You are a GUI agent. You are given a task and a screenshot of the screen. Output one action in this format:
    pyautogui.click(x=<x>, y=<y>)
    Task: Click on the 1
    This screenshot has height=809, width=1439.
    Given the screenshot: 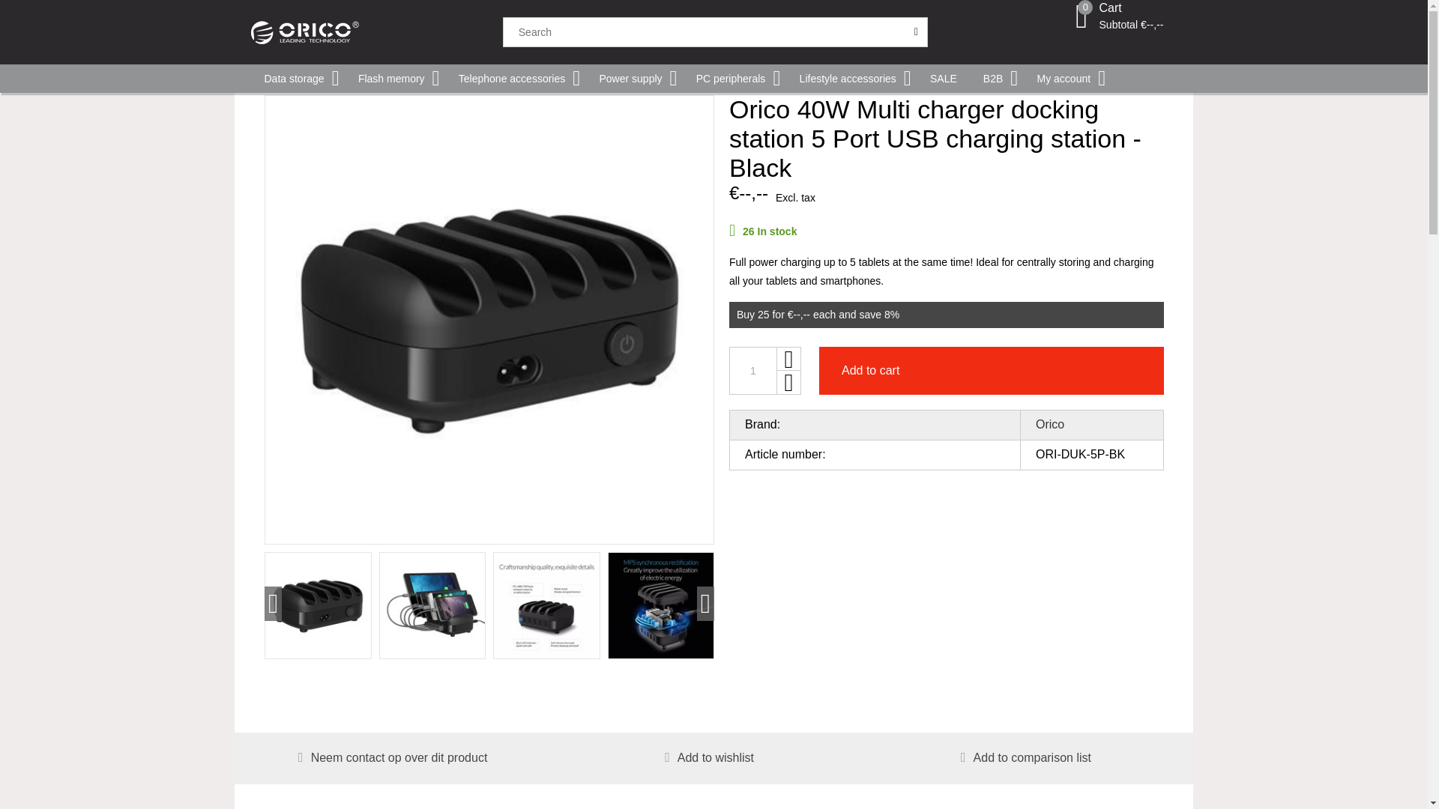 What is the action you would take?
    pyautogui.click(x=752, y=371)
    